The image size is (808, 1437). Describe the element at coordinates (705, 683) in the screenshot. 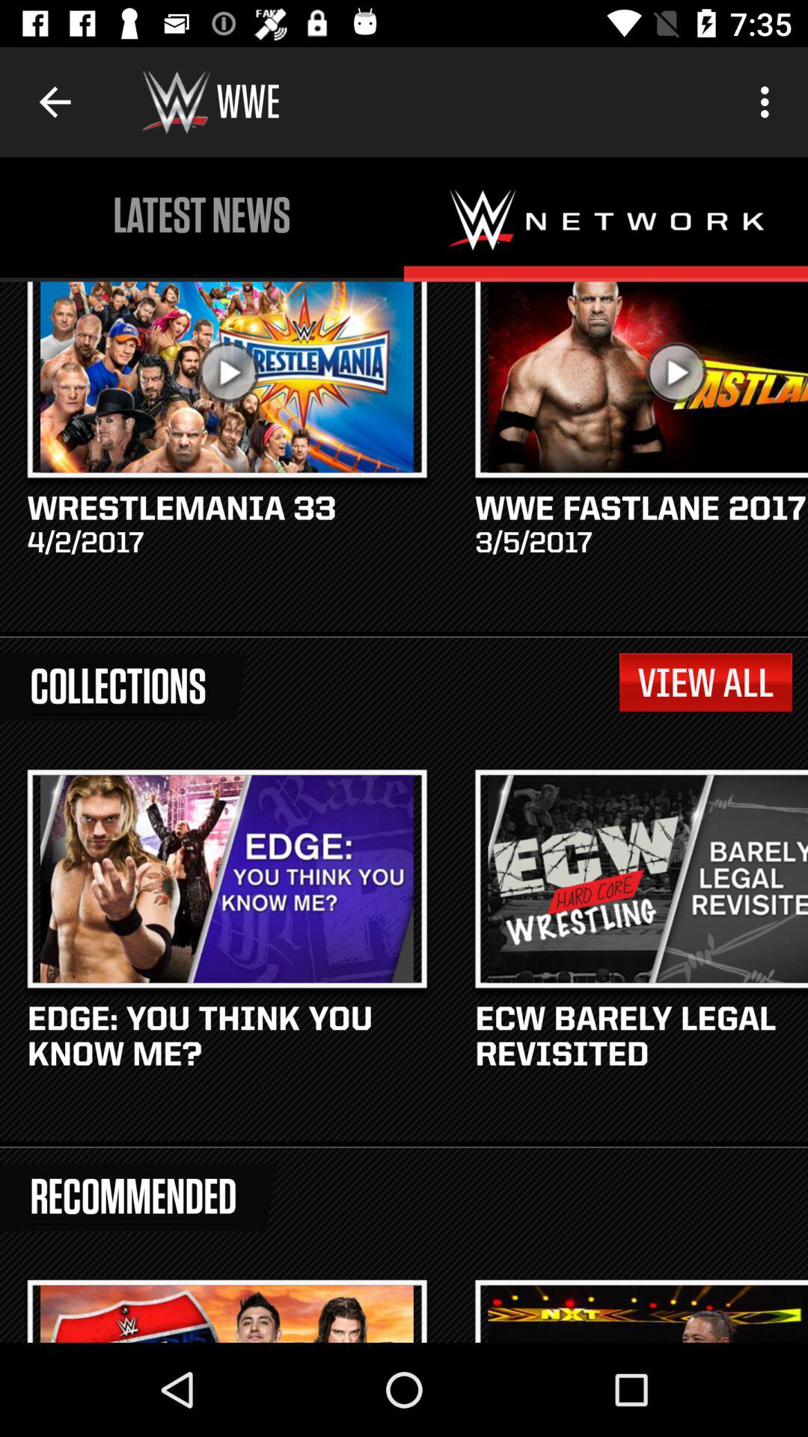

I see `open icon to the right of collections item` at that location.